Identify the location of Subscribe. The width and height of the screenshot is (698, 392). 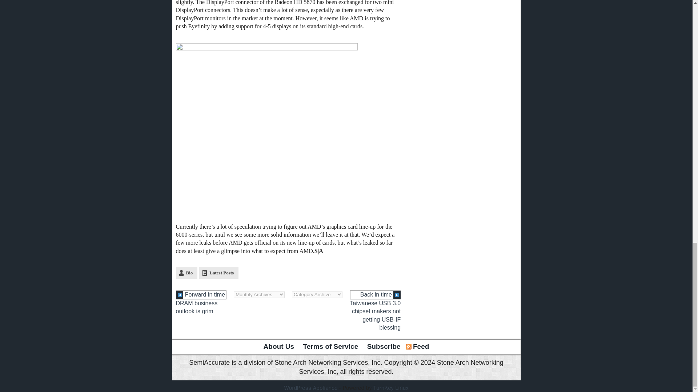
(384, 347).